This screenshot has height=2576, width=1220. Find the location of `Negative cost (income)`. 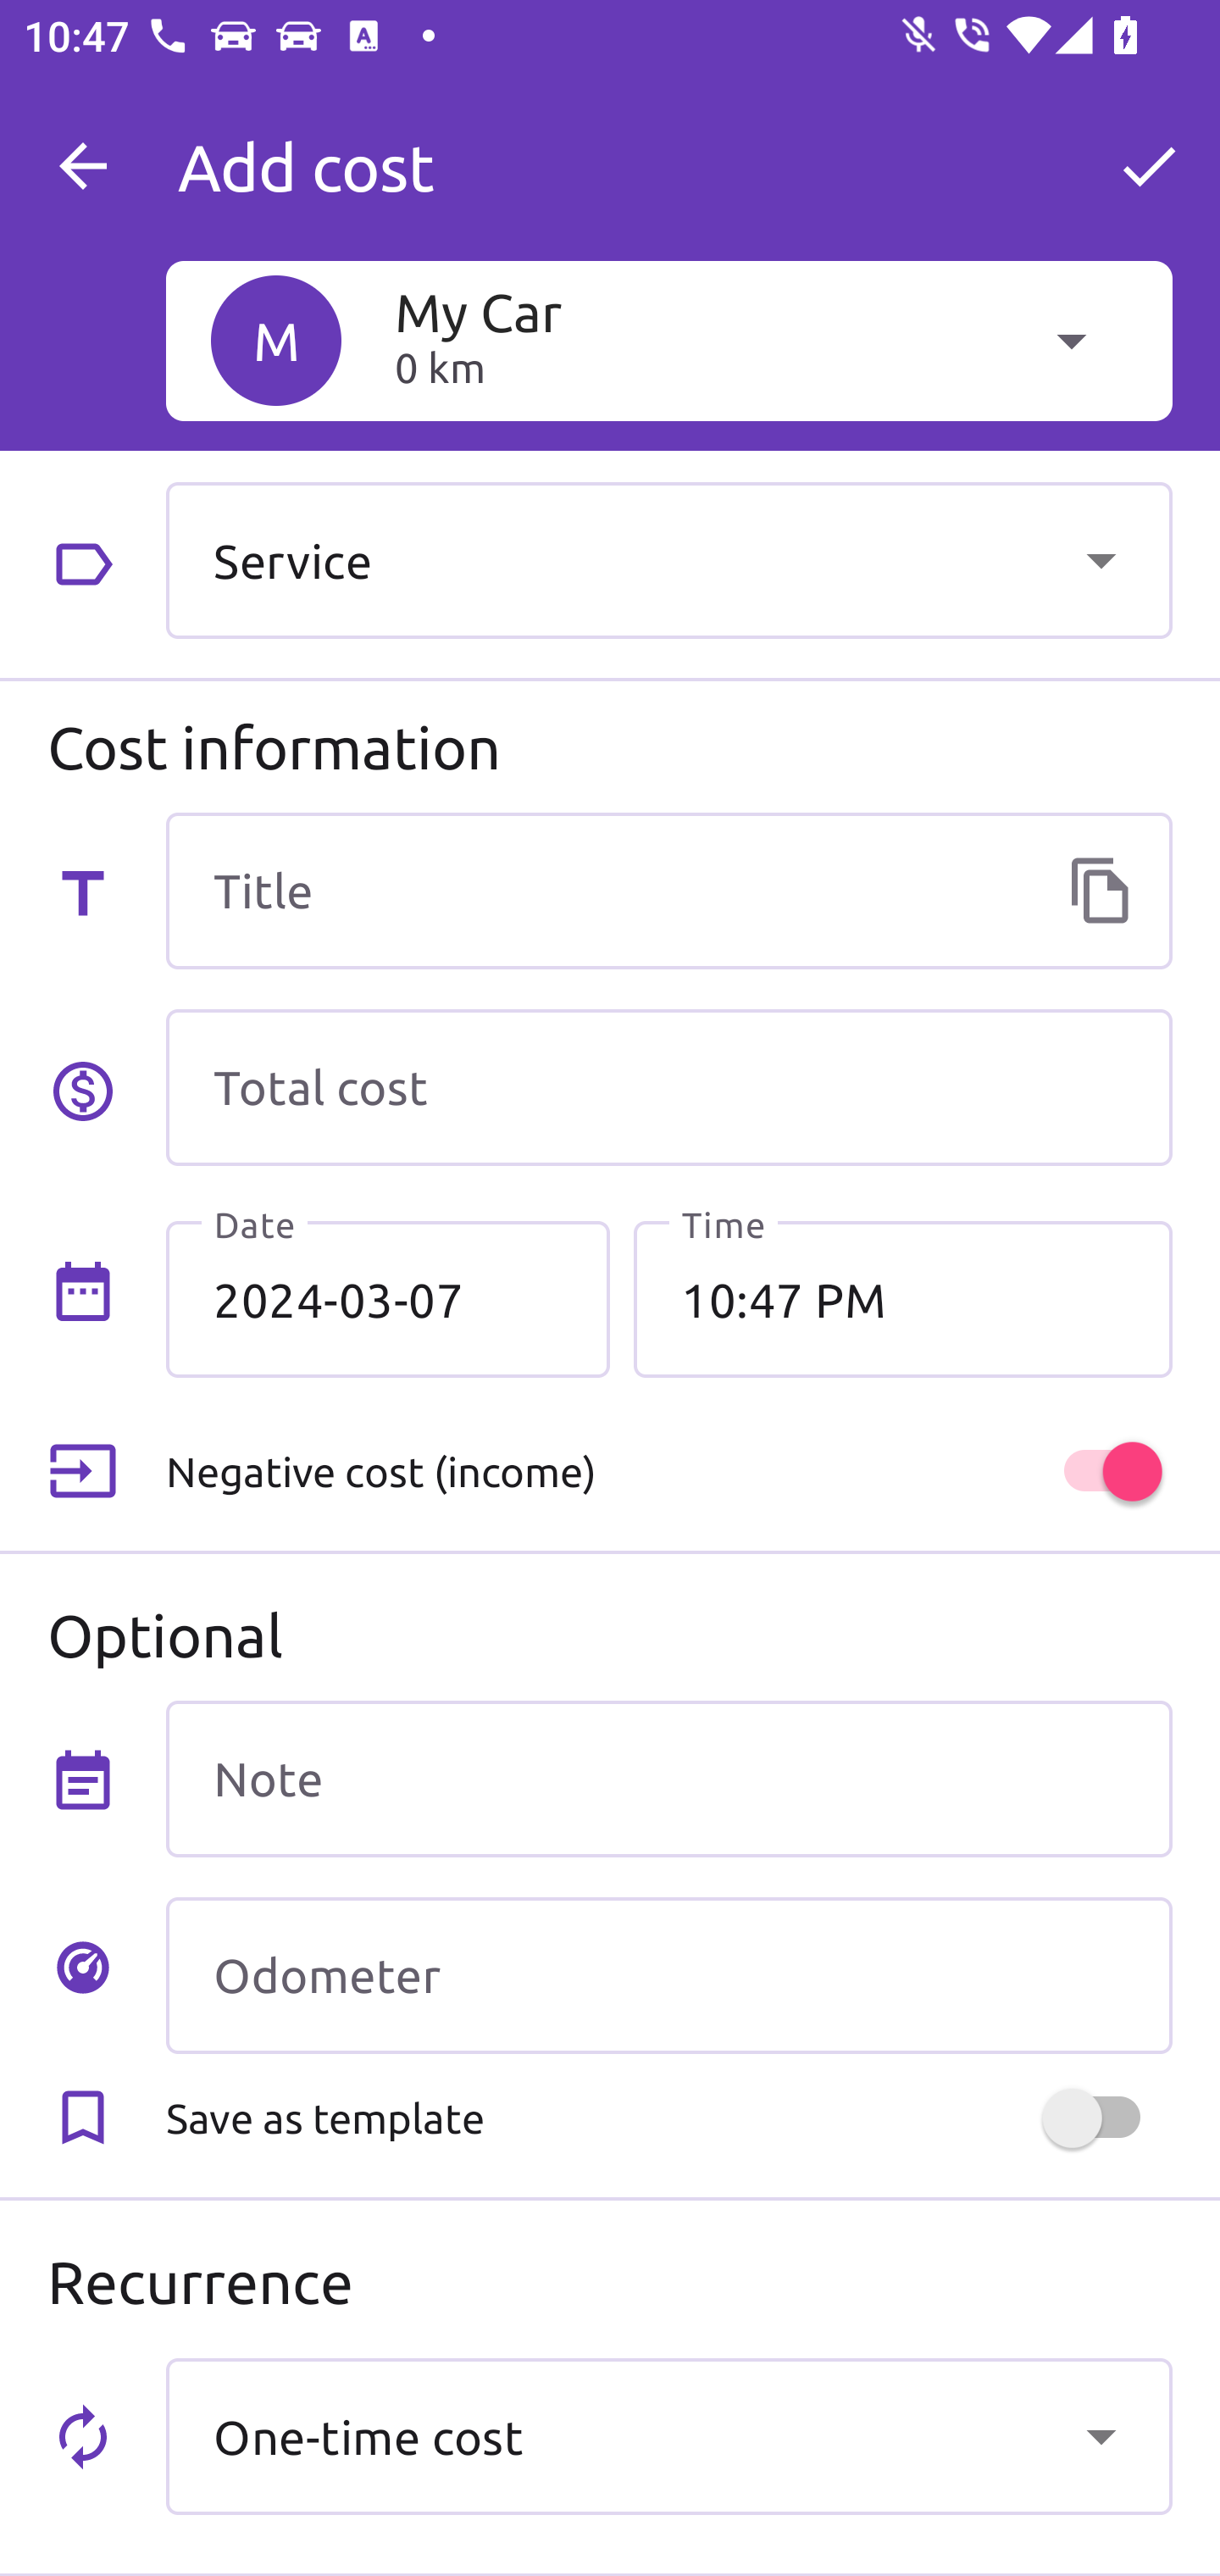

Negative cost (income) is located at coordinates (668, 1472).